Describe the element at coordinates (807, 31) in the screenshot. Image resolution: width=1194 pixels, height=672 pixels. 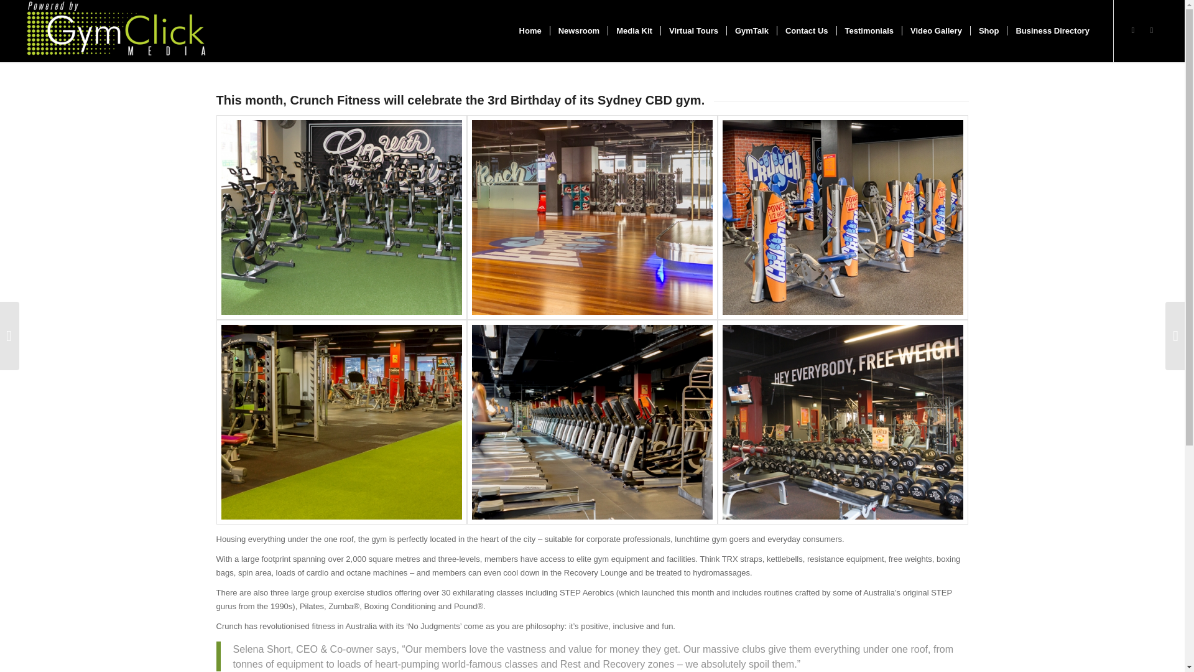
I see `Contact Us` at that location.